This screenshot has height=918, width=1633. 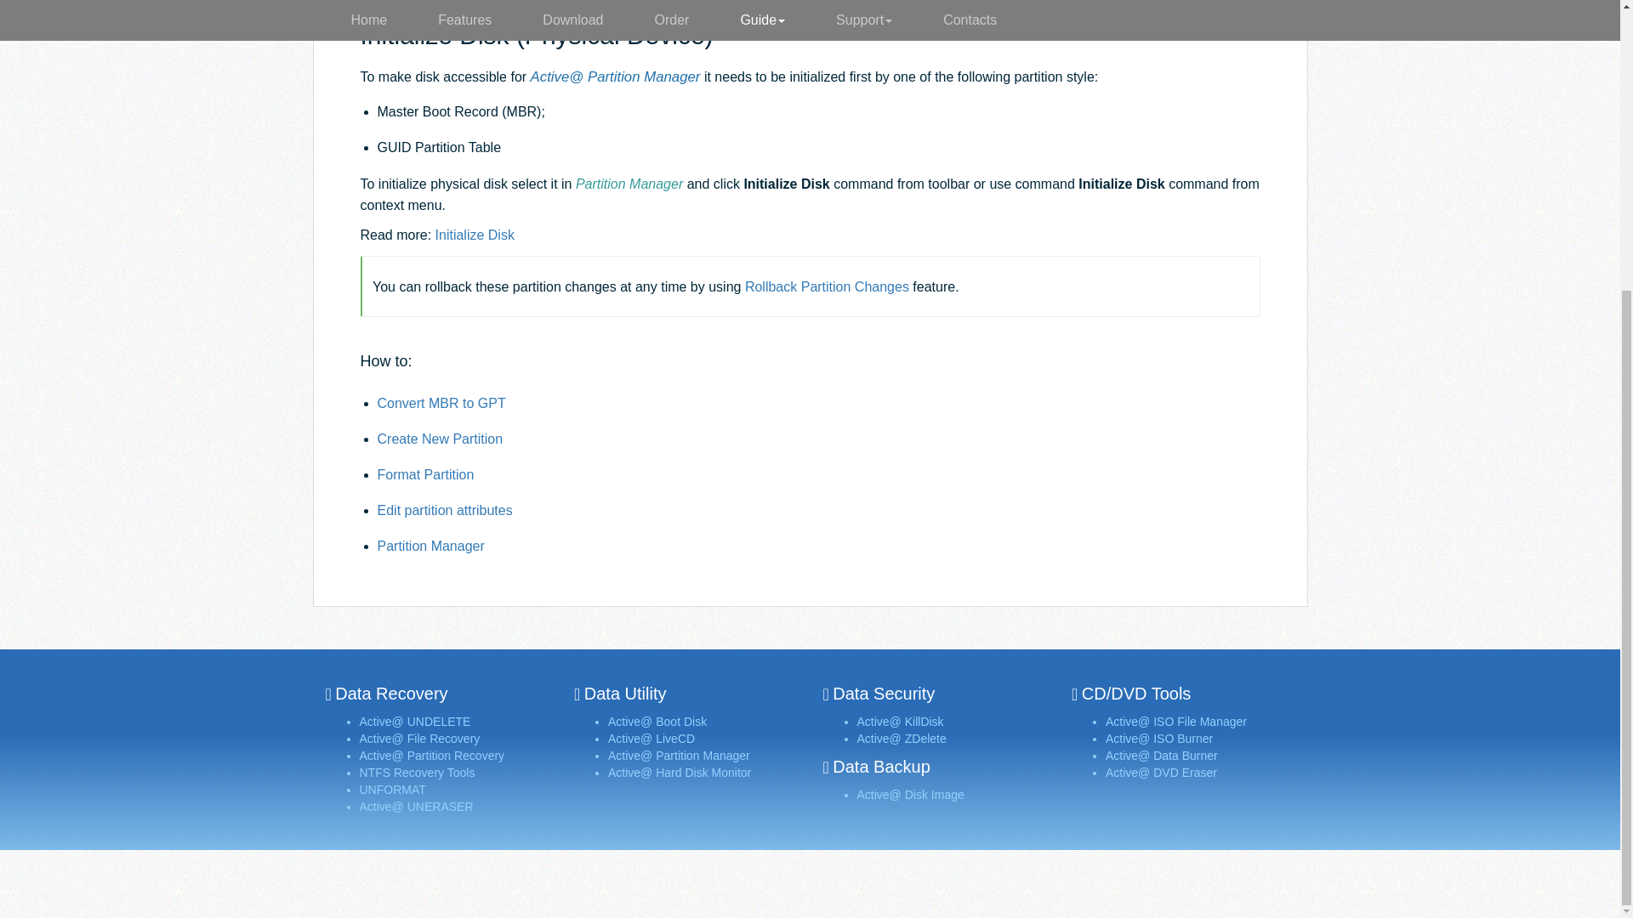 I want to click on Rollback Partition Changes, so click(x=827, y=286).